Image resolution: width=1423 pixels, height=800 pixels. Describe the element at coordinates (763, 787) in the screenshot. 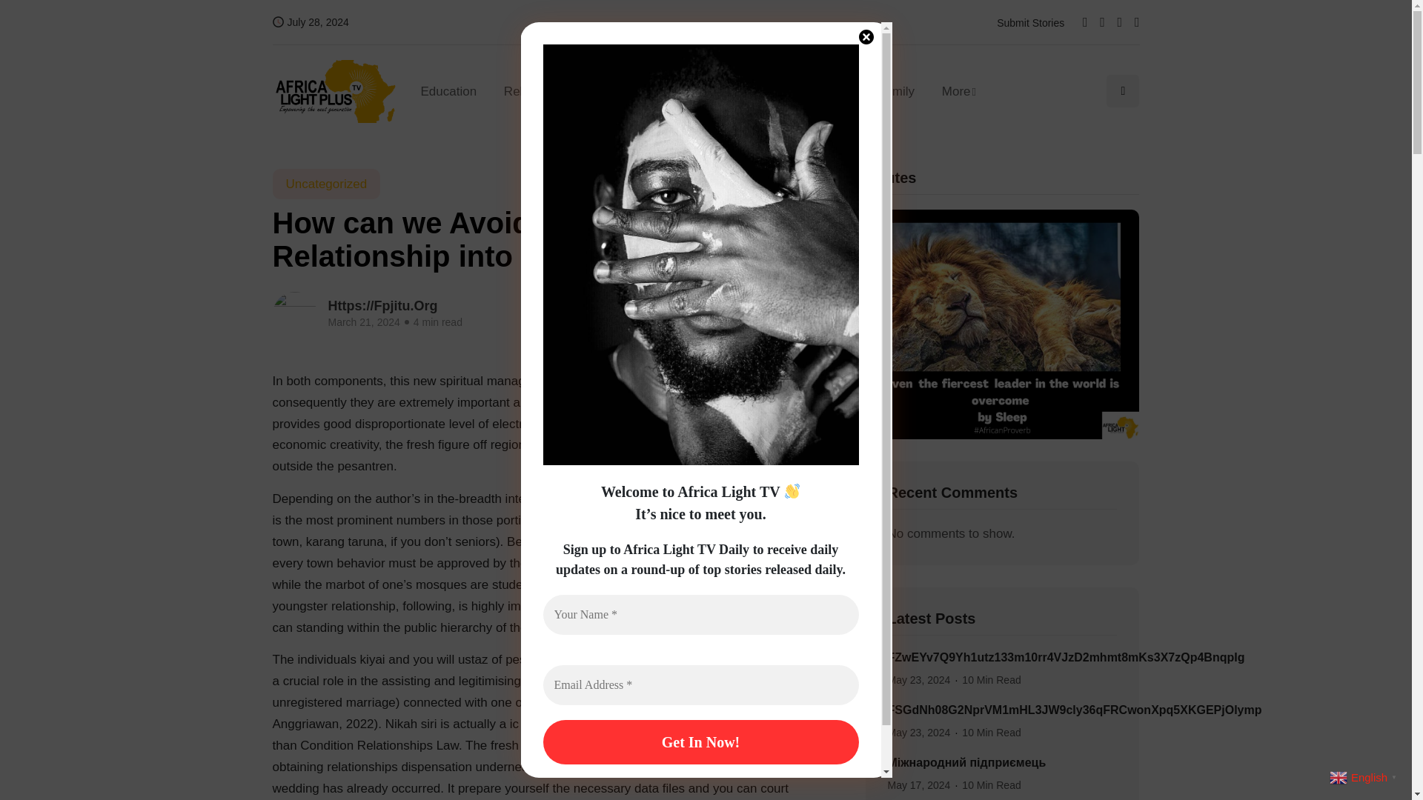

I see `privacy policy` at that location.